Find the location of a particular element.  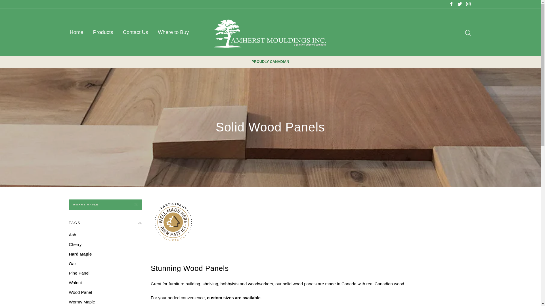

Remove tag Hard Maple is located at coordinates (105, 205).